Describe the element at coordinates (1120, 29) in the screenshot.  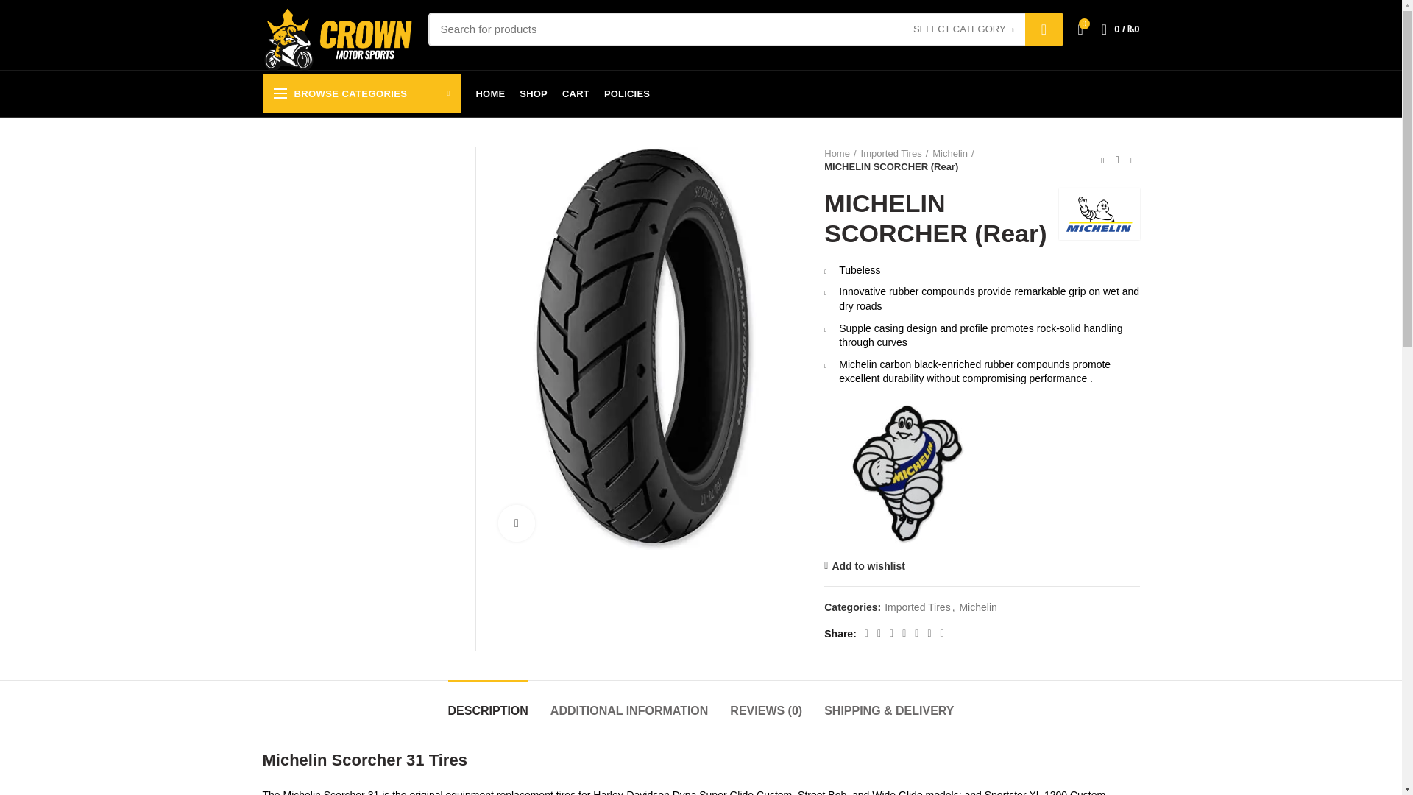
I see `Shopping cart` at that location.